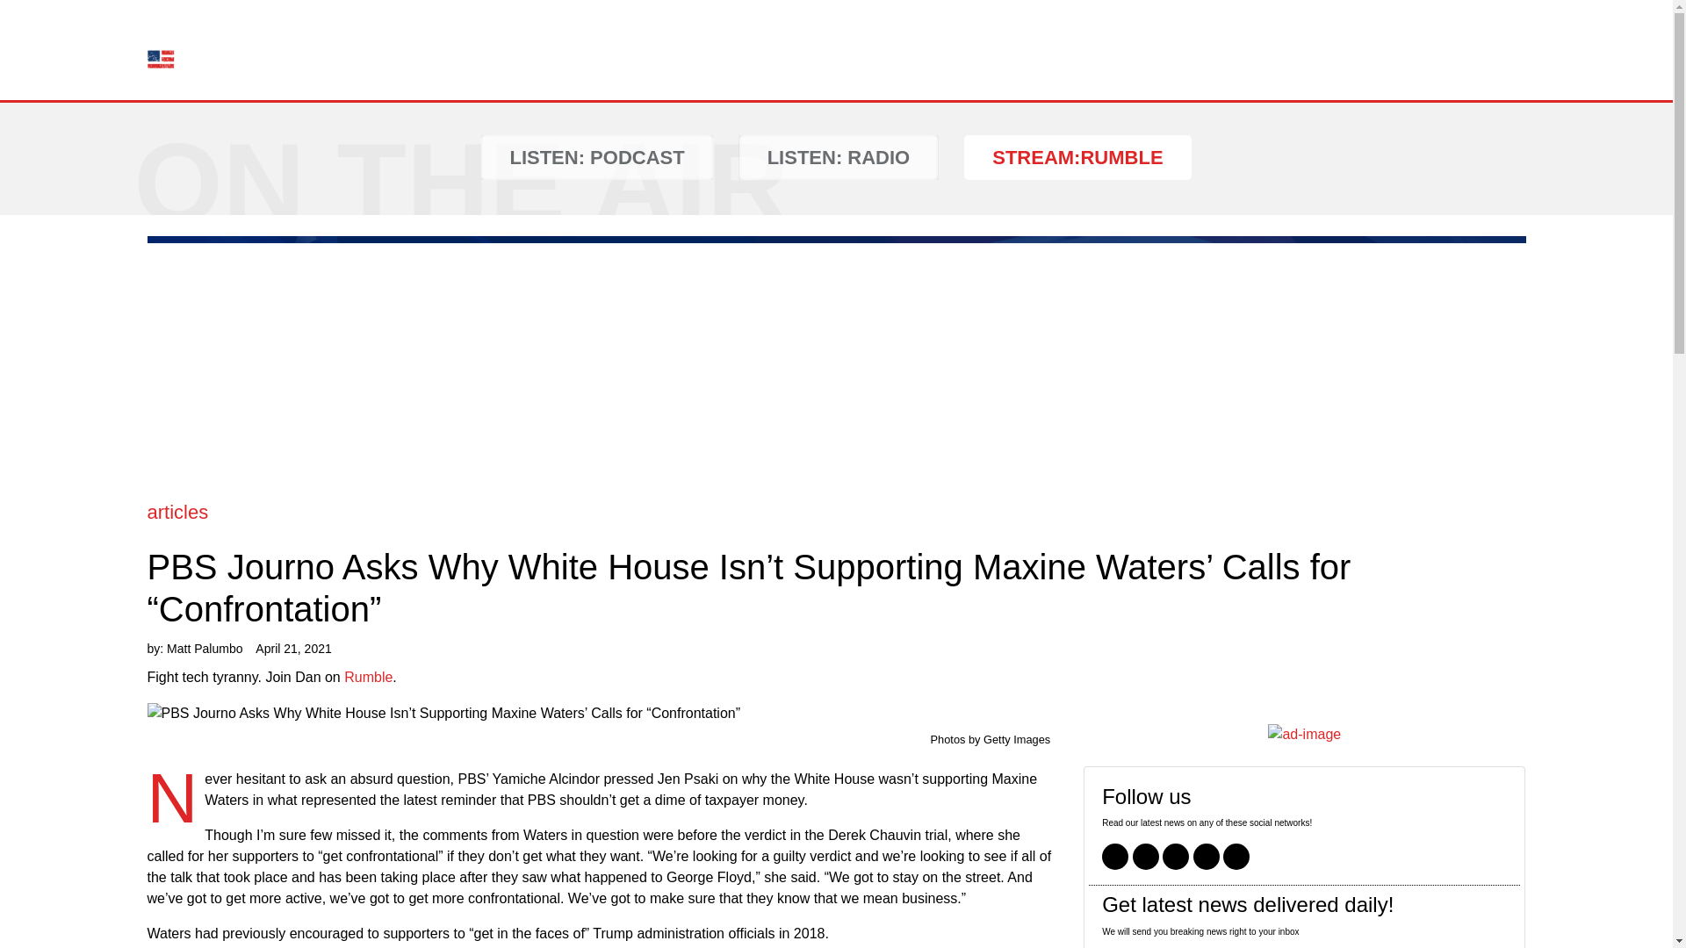 The height and width of the screenshot is (948, 1686). What do you see at coordinates (1207, 857) in the screenshot?
I see `Soundcloud` at bounding box center [1207, 857].